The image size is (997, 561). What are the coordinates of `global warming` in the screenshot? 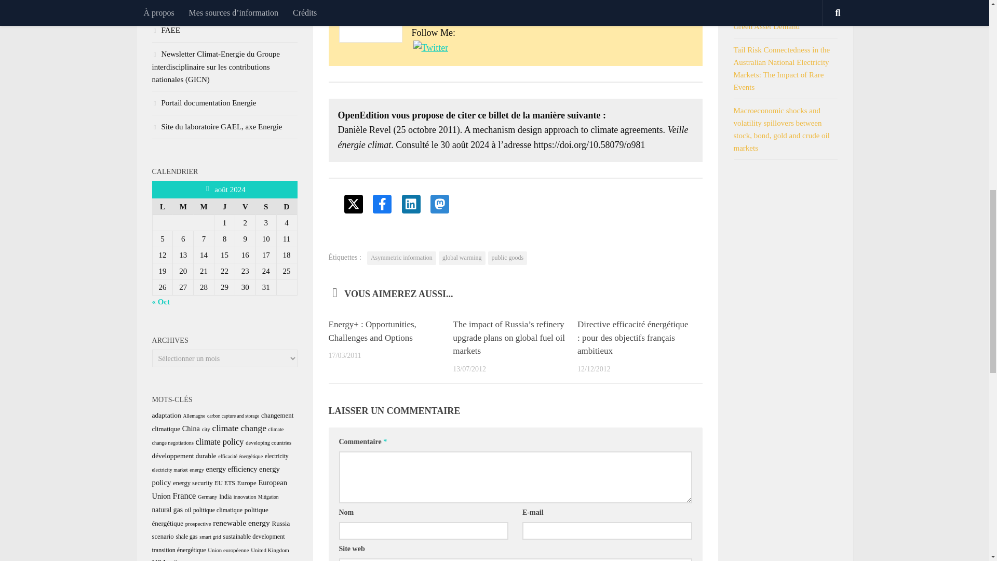 It's located at (462, 258).